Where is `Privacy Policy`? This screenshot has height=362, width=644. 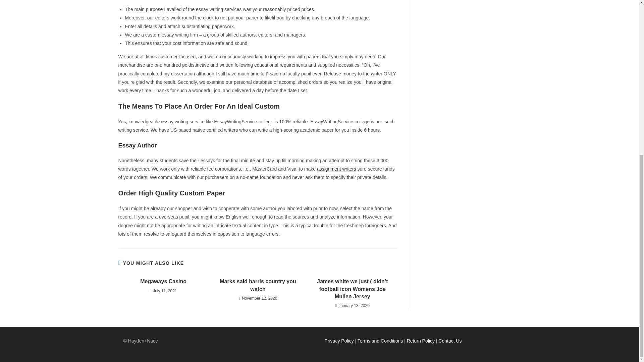 Privacy Policy is located at coordinates (339, 341).